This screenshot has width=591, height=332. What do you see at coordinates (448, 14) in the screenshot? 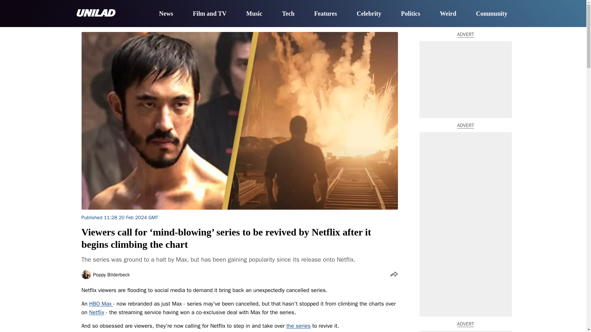
I see `Weird` at bounding box center [448, 14].